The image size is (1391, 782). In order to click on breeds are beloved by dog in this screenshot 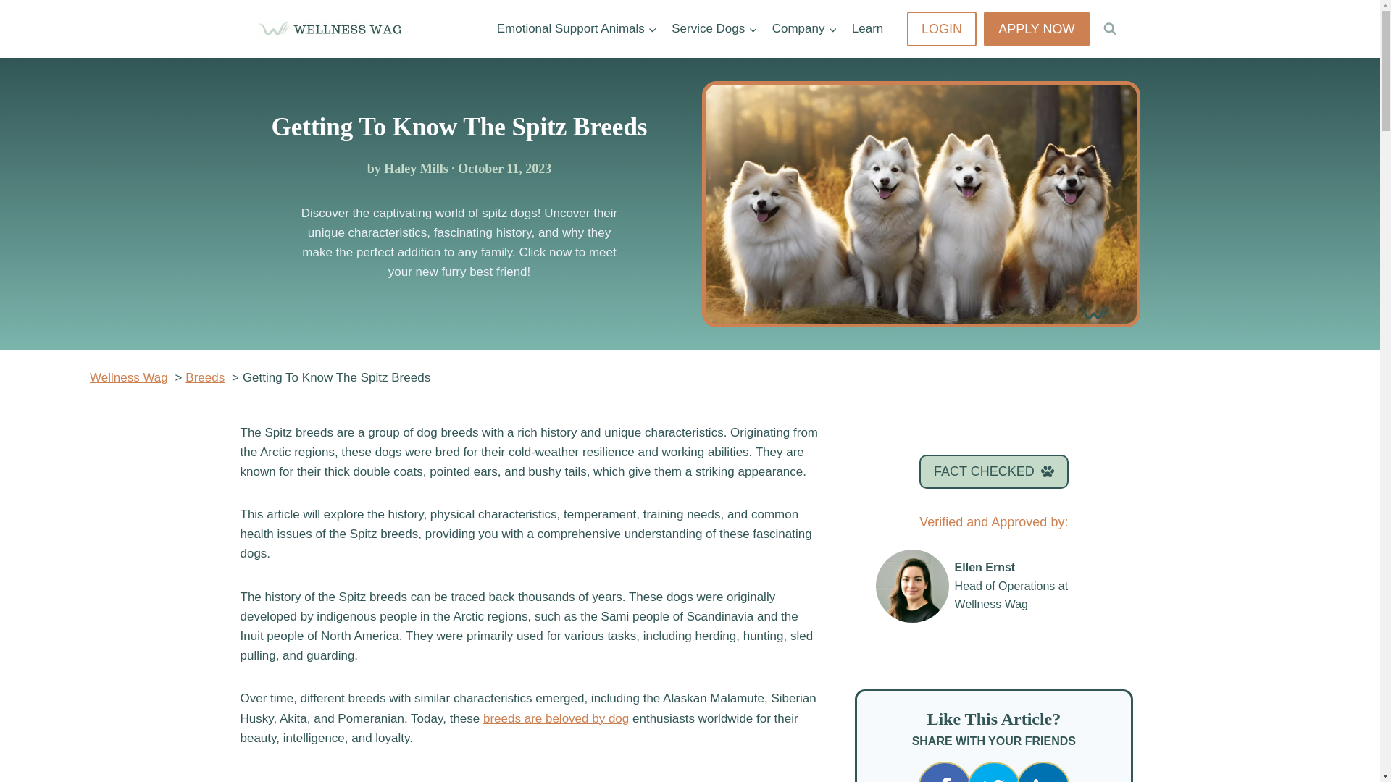, I will do `click(555, 718)`.